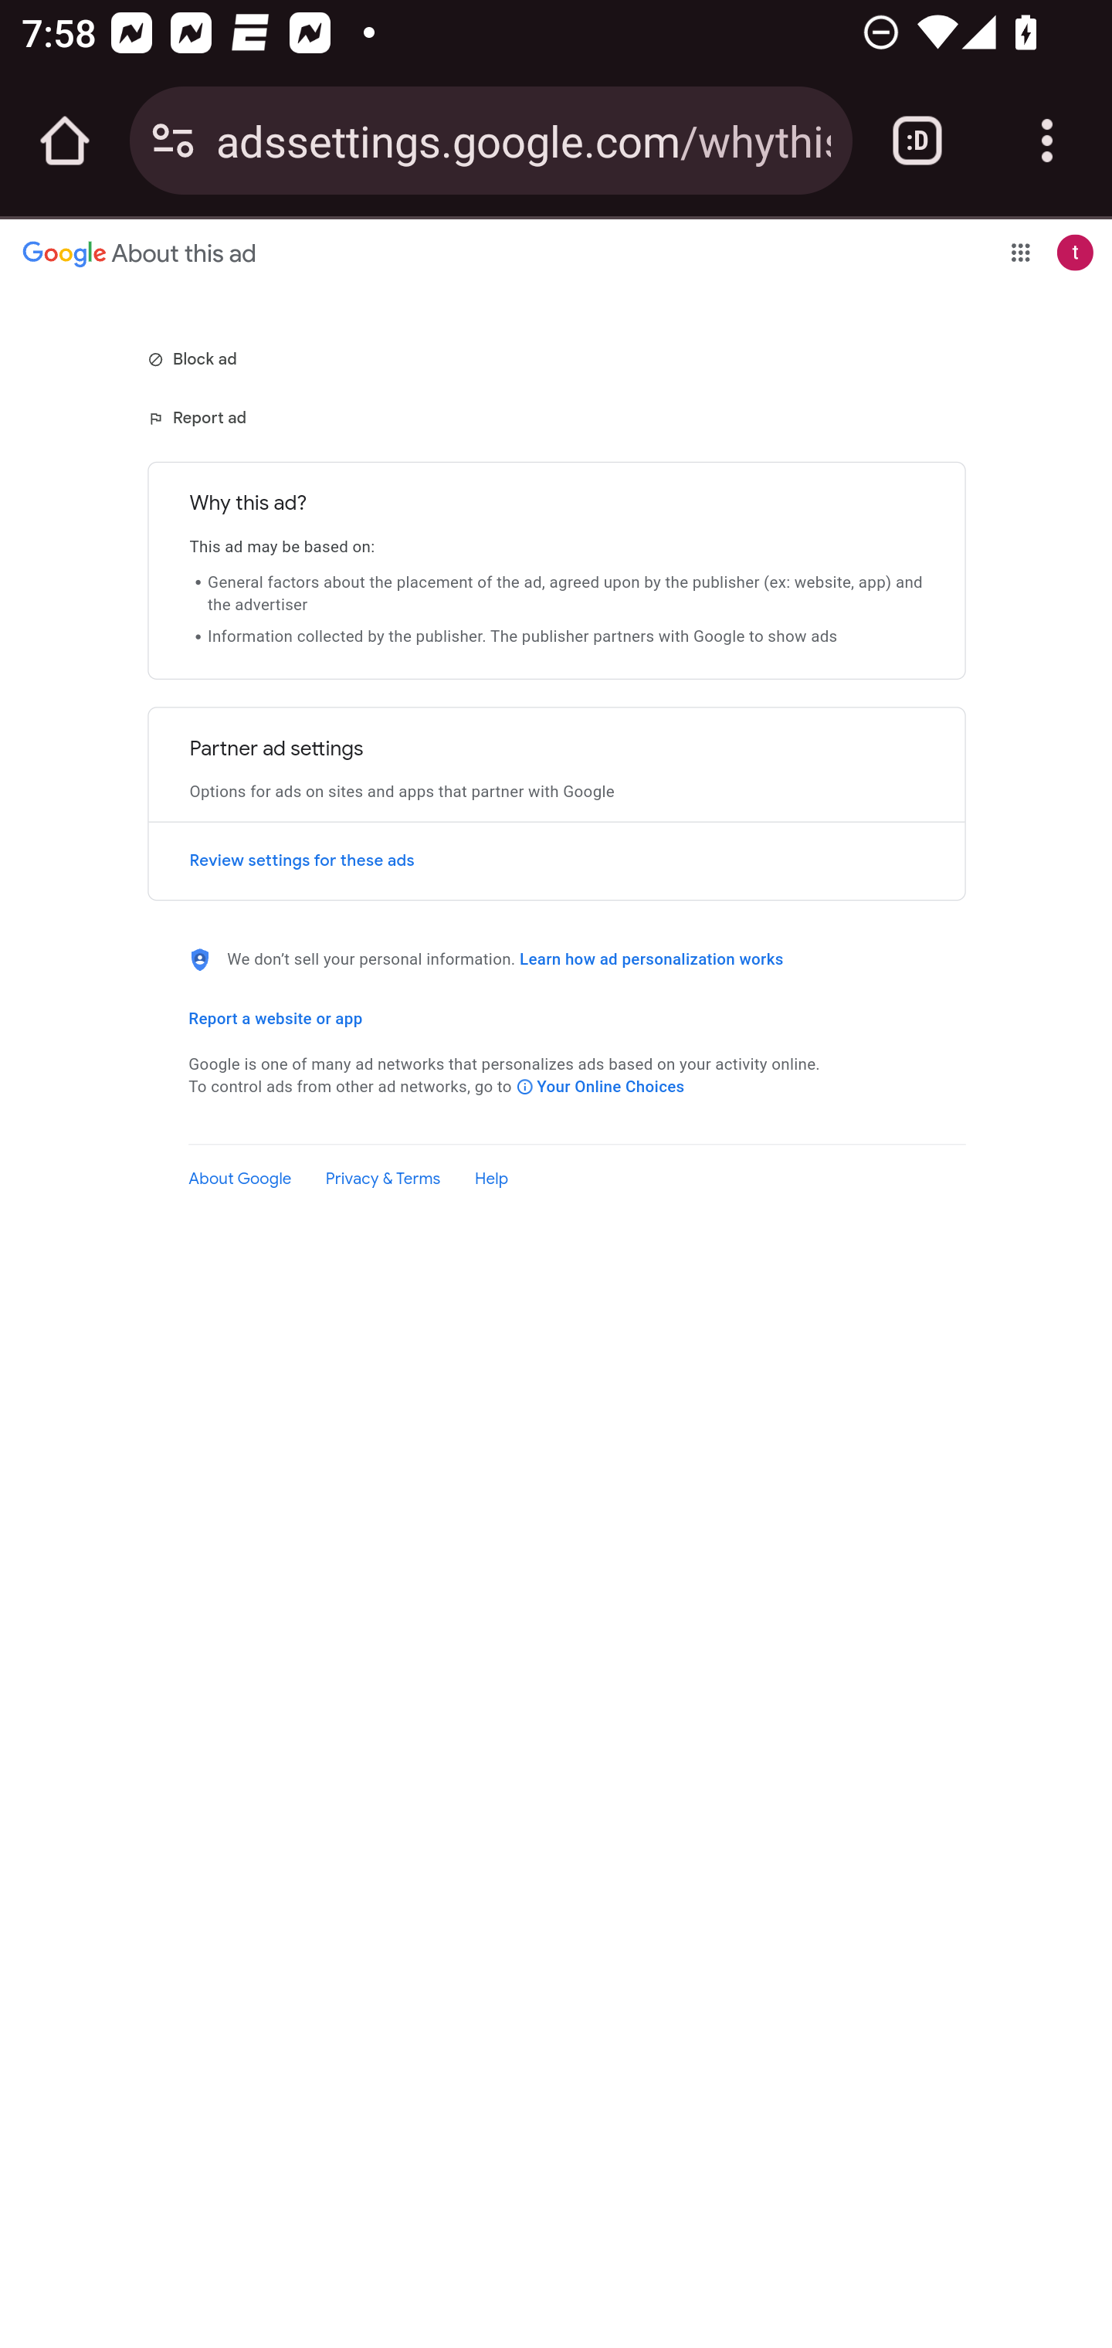  I want to click on Open the home page, so click(65, 141).